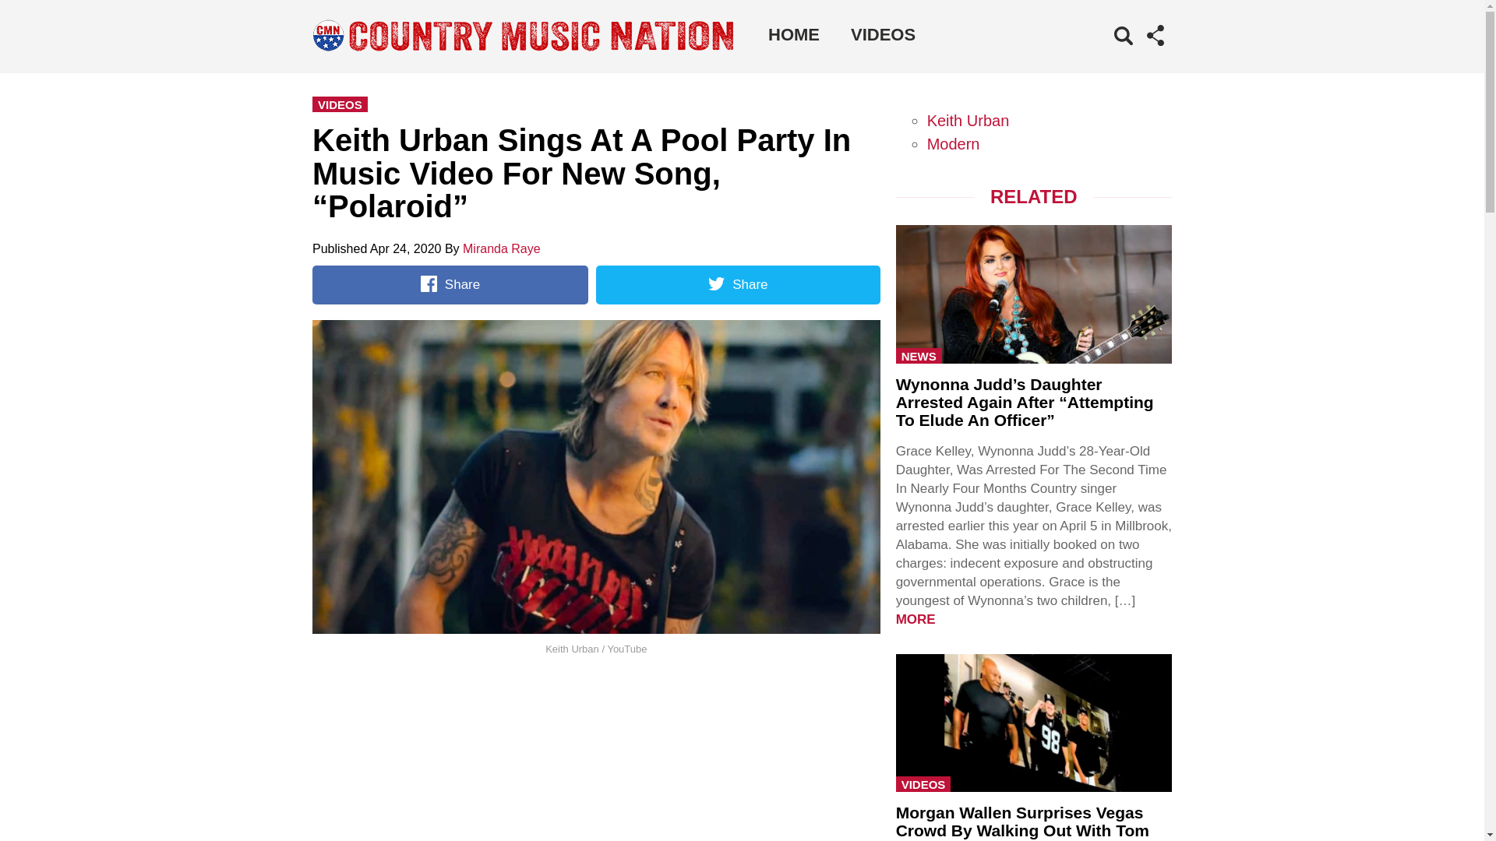 This screenshot has height=841, width=1496. What do you see at coordinates (793, 34) in the screenshot?
I see `Home` at bounding box center [793, 34].